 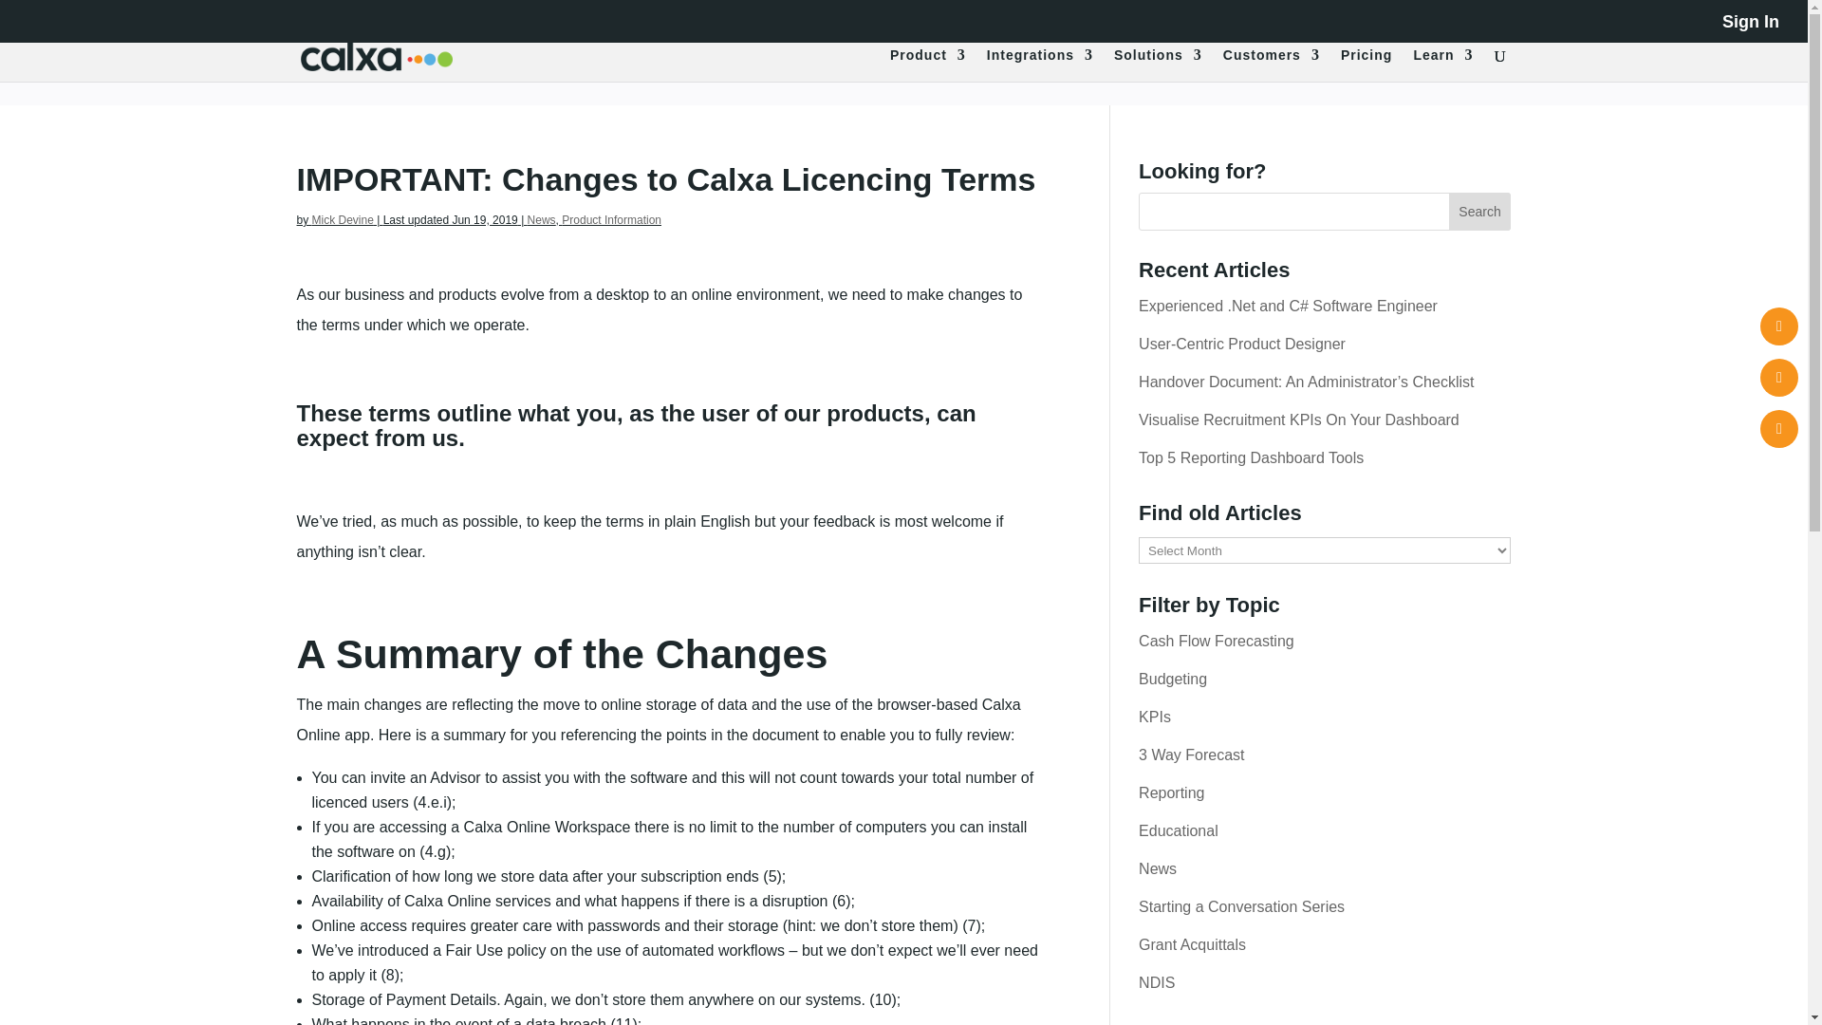 I want to click on Product, so click(x=928, y=65).